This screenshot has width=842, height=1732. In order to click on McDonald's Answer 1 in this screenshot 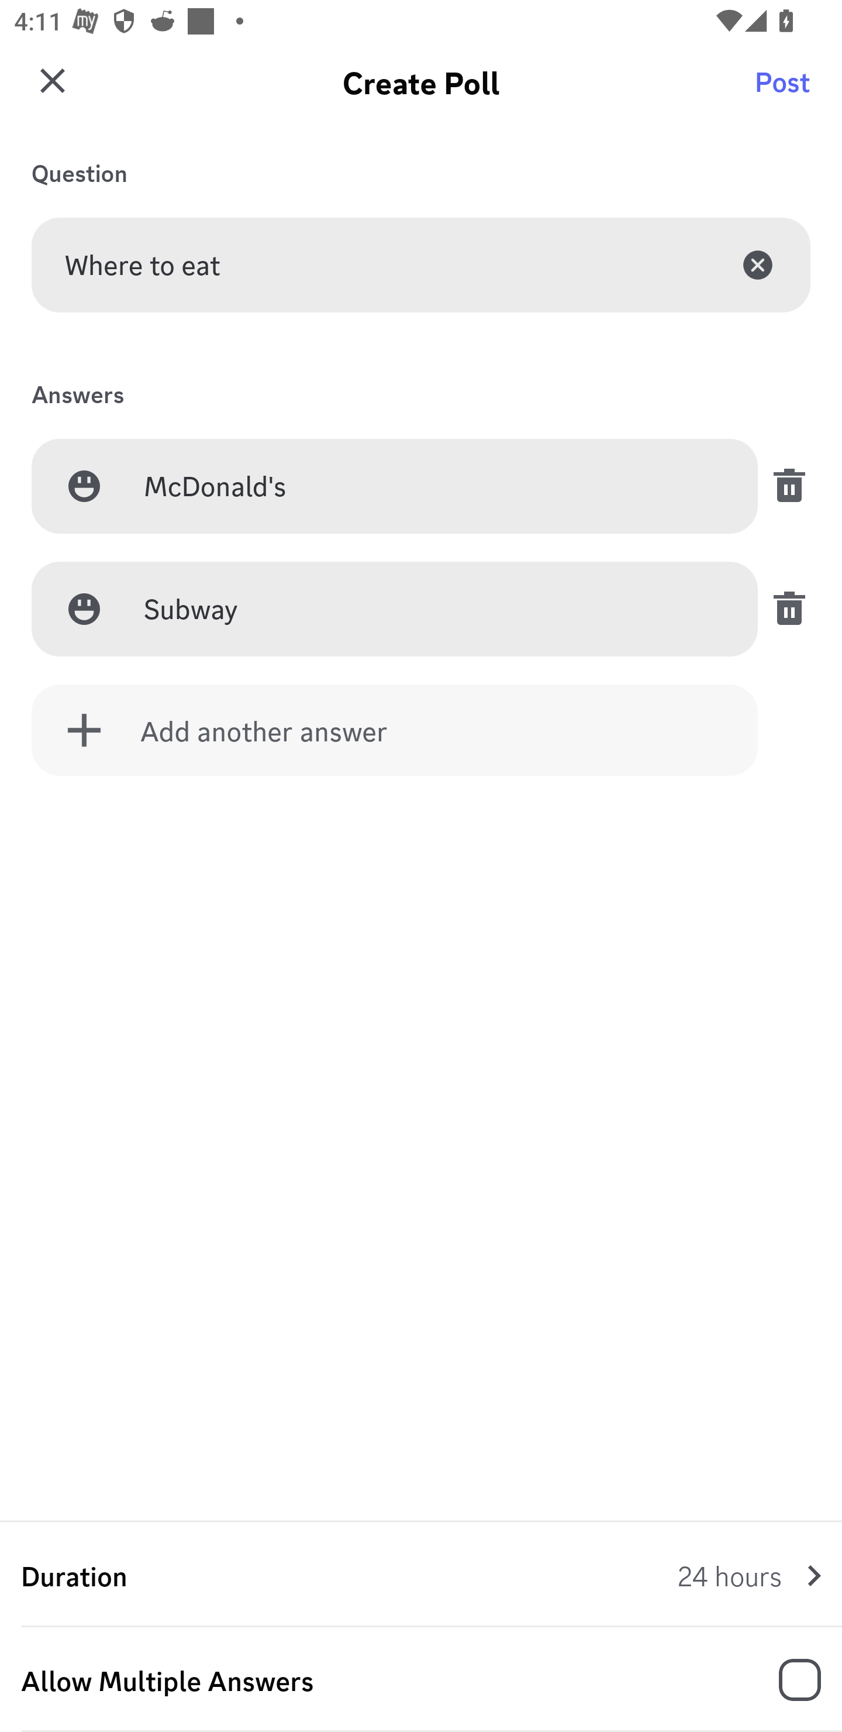, I will do `click(434, 487)`.